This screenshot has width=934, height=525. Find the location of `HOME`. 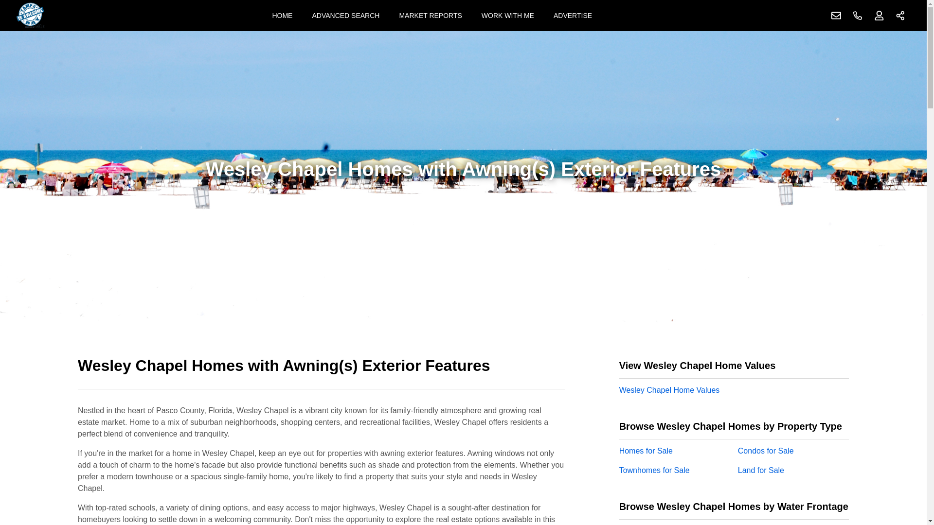

HOME is located at coordinates (282, 16).